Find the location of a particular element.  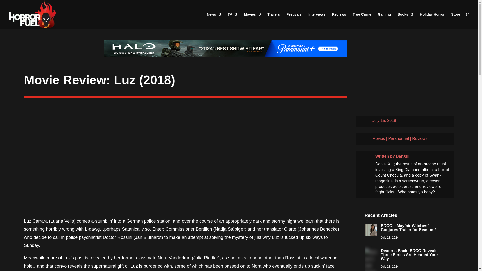

Movies is located at coordinates (252, 21).